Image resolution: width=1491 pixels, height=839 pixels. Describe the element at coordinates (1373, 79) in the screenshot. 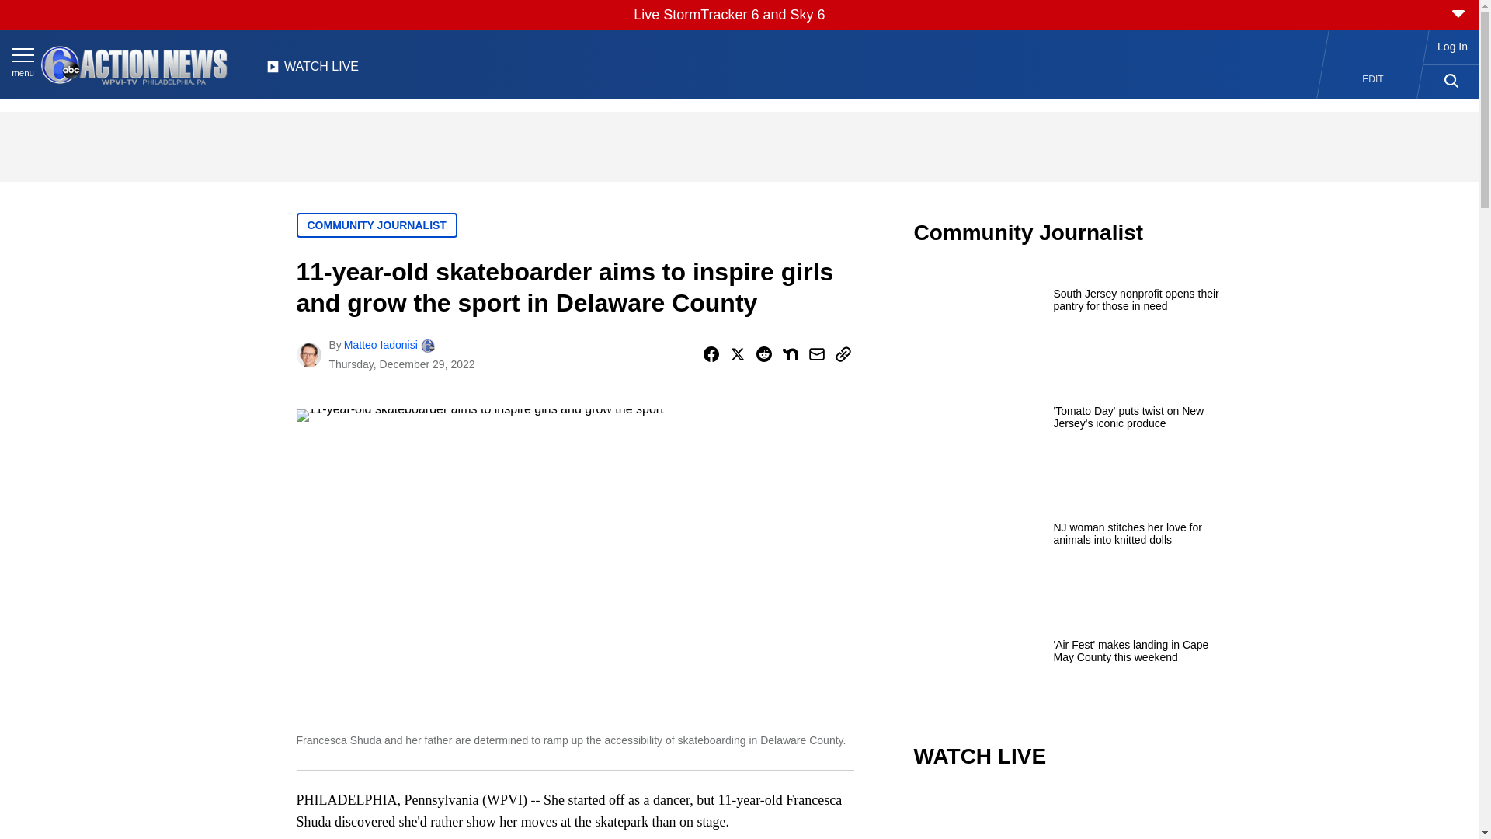

I see `EDIT` at that location.